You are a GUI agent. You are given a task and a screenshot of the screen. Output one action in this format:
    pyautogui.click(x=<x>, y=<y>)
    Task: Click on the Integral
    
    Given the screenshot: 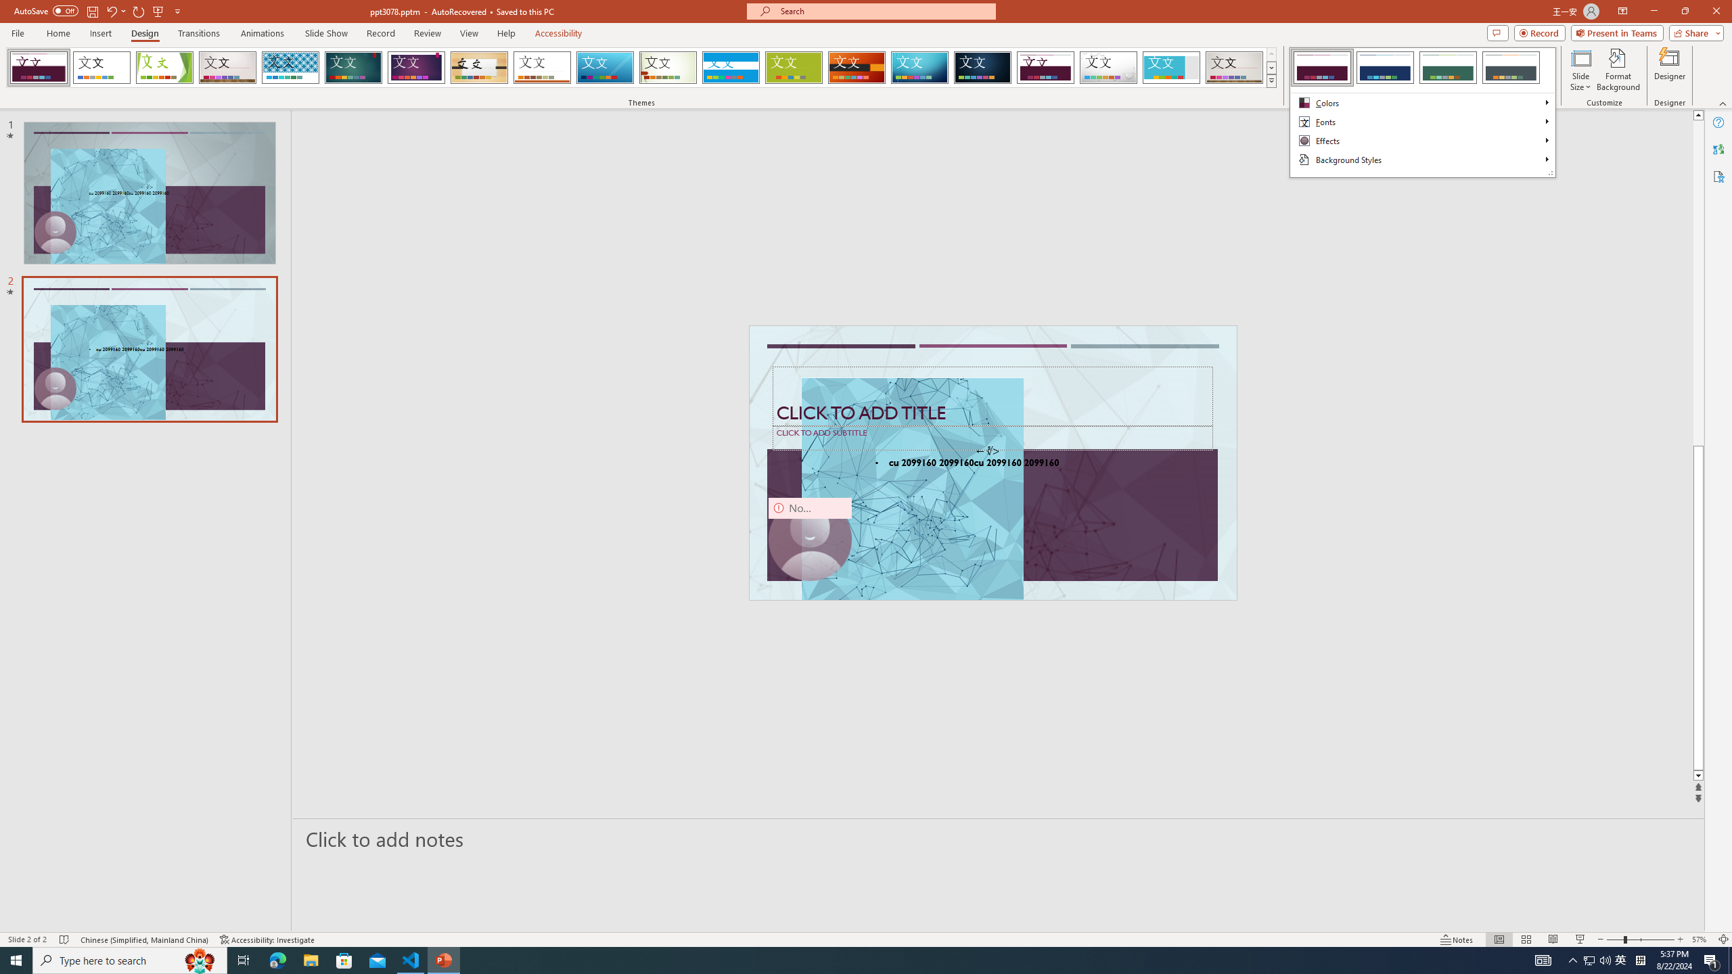 What is the action you would take?
    pyautogui.click(x=291, y=68)
    